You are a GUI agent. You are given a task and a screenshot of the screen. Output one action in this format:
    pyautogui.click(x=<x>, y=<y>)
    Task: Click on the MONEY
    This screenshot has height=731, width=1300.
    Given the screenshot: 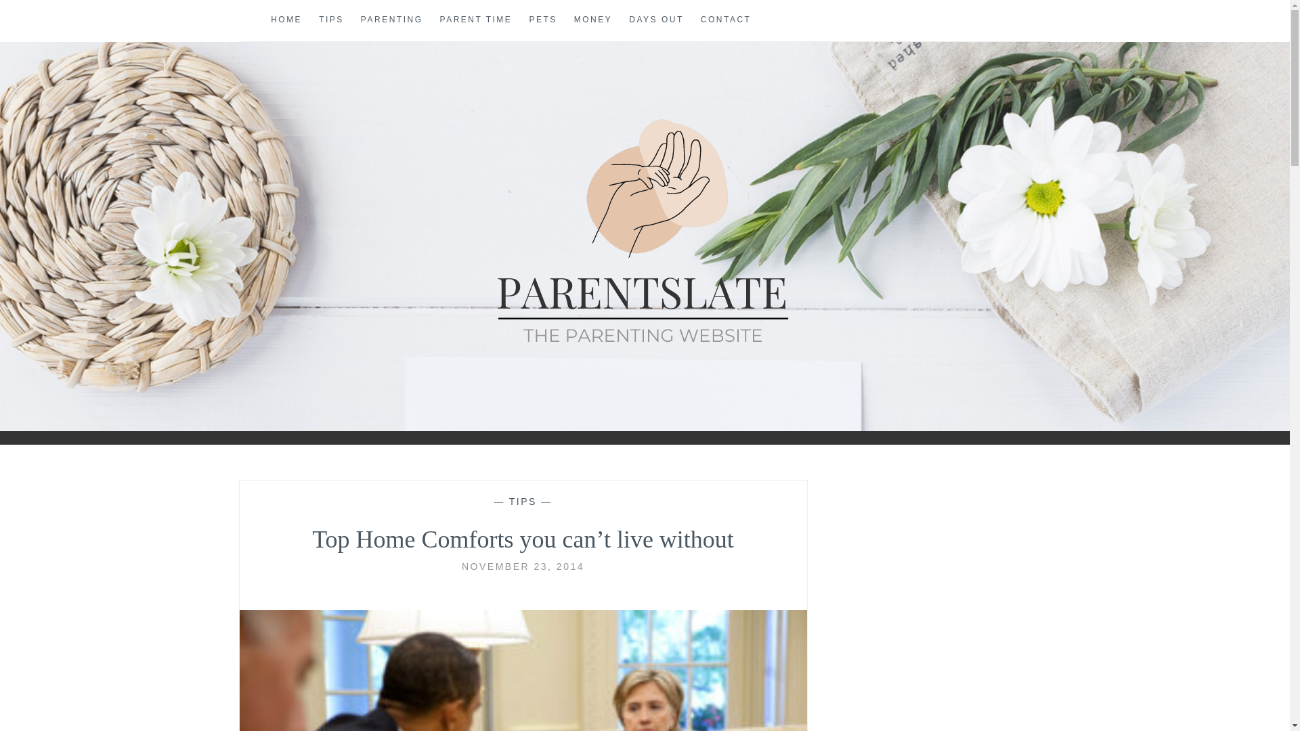 What is the action you would take?
    pyautogui.click(x=593, y=20)
    